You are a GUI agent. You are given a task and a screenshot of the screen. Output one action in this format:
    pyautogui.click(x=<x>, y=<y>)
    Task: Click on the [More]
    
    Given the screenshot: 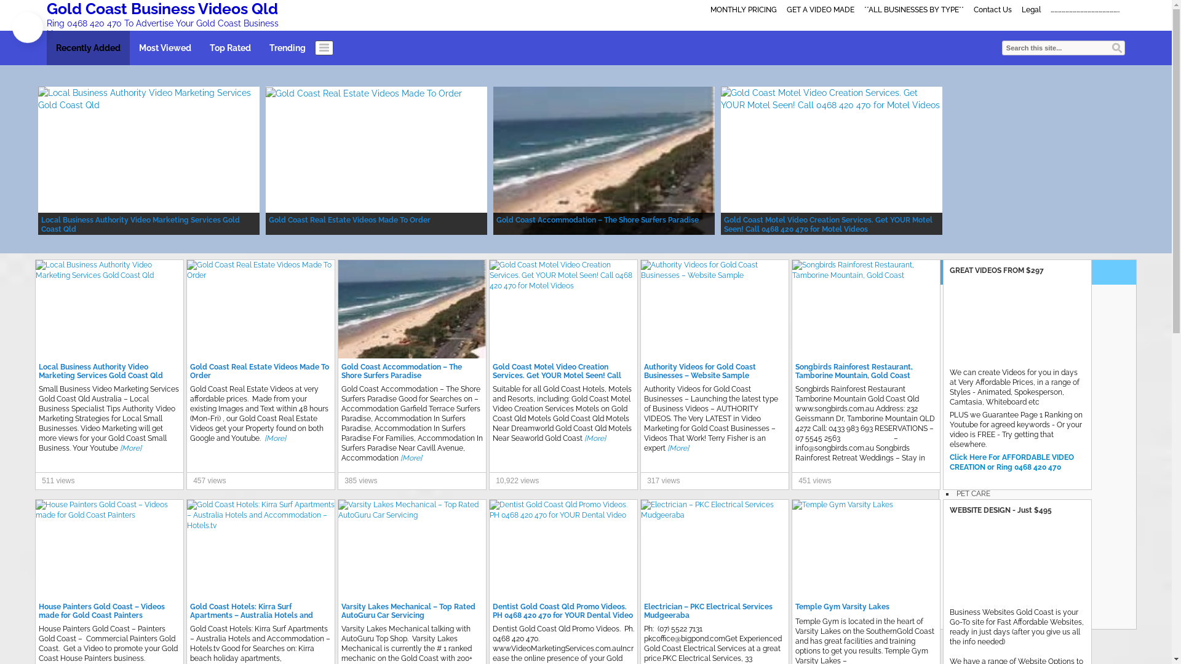 What is the action you would take?
    pyautogui.click(x=276, y=438)
    